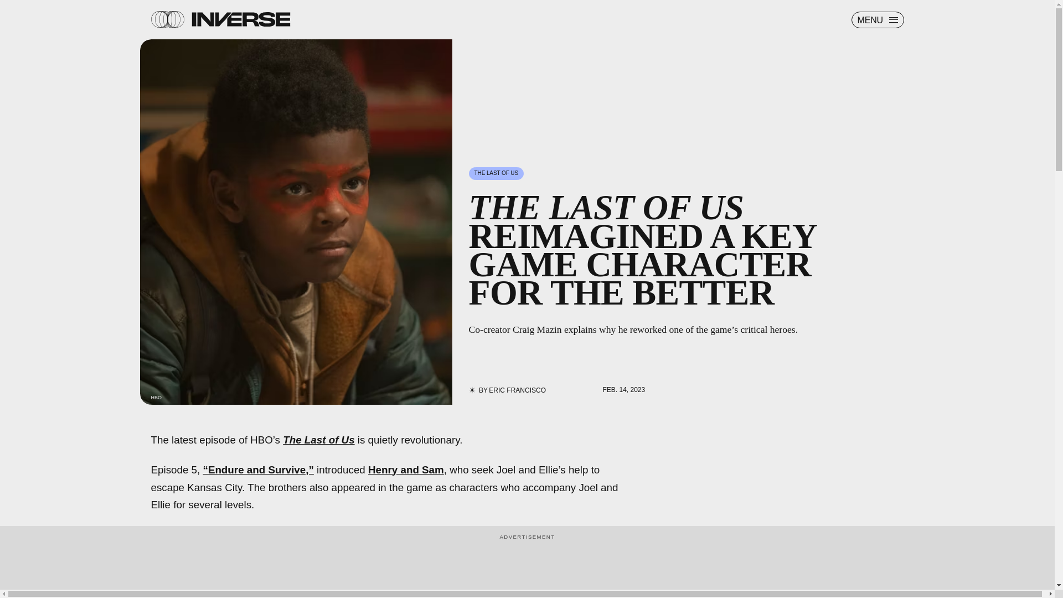 This screenshot has width=1063, height=598. I want to click on ERIC FRANCISCO, so click(517, 390).